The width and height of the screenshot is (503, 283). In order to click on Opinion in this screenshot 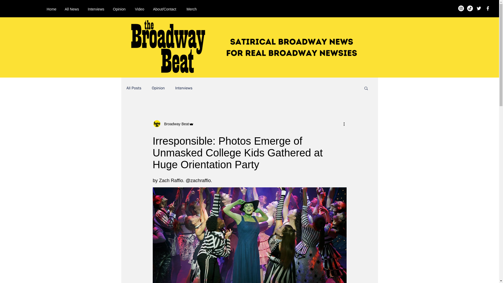, I will do `click(120, 9)`.